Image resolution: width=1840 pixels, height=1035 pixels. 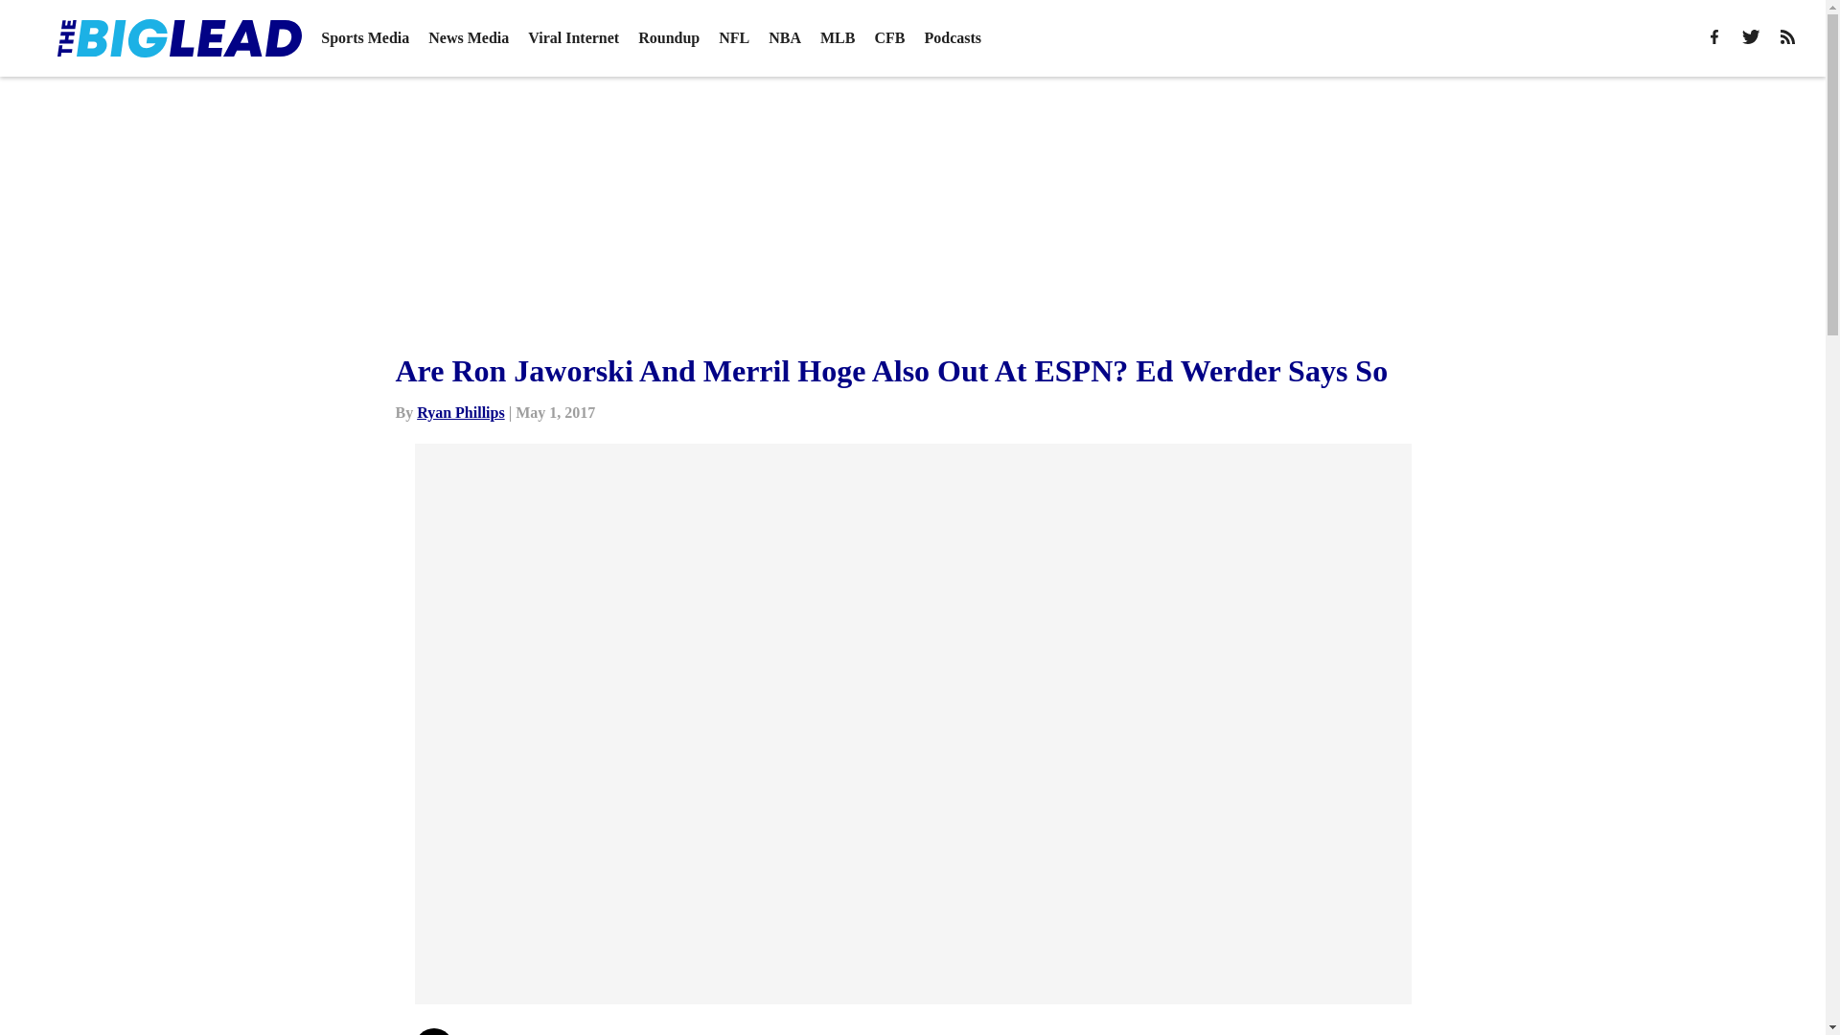 I want to click on NFL, so click(x=734, y=38).